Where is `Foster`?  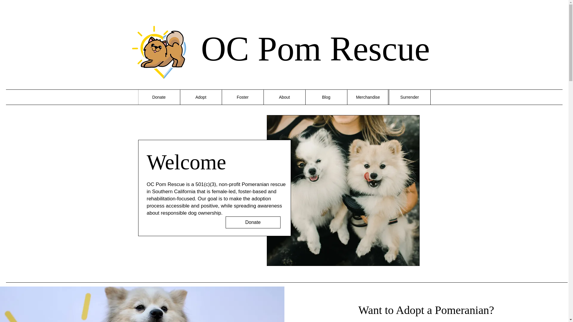 Foster is located at coordinates (242, 97).